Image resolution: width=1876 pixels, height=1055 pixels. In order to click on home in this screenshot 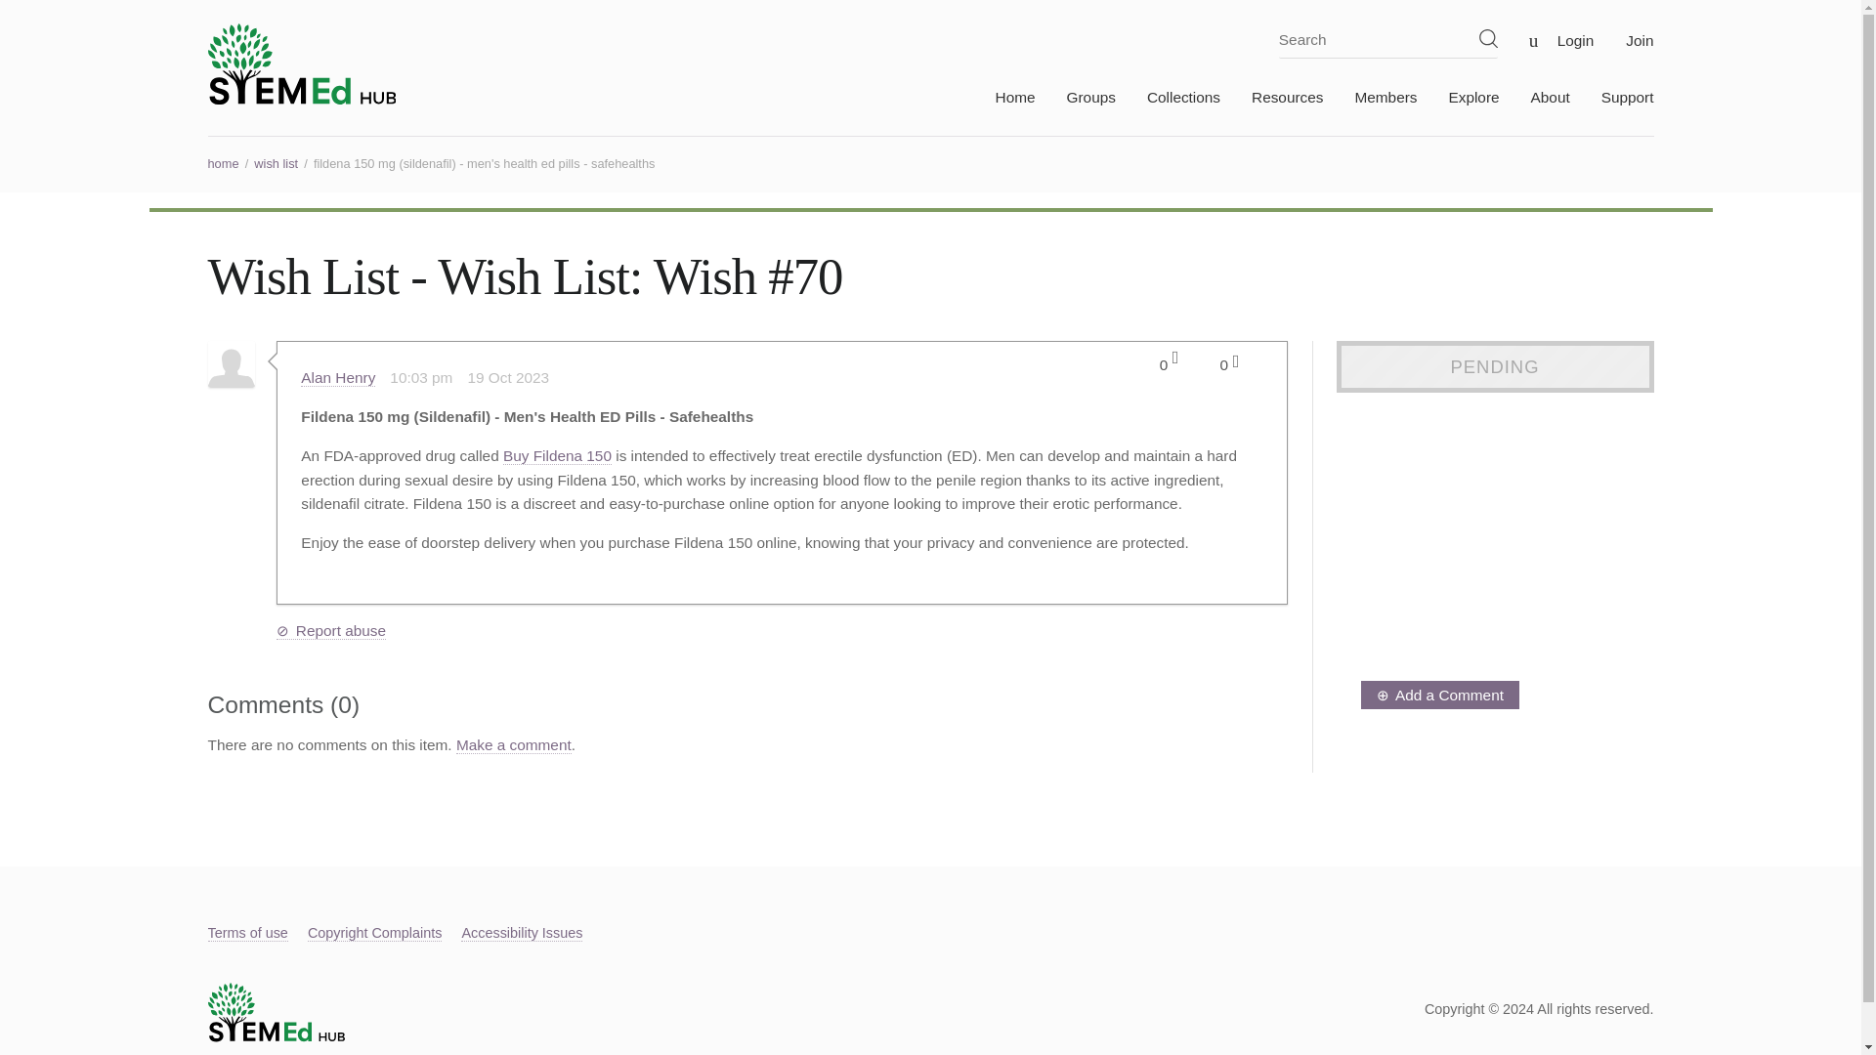, I will do `click(222, 162)`.